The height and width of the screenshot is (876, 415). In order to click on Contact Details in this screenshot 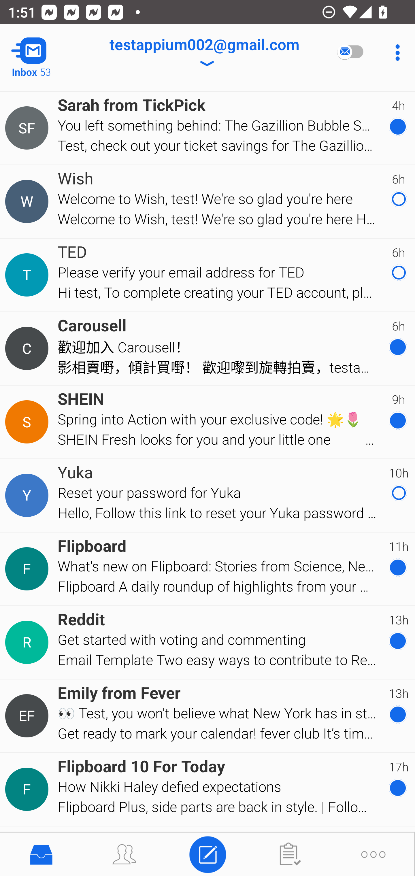, I will do `click(28, 569)`.